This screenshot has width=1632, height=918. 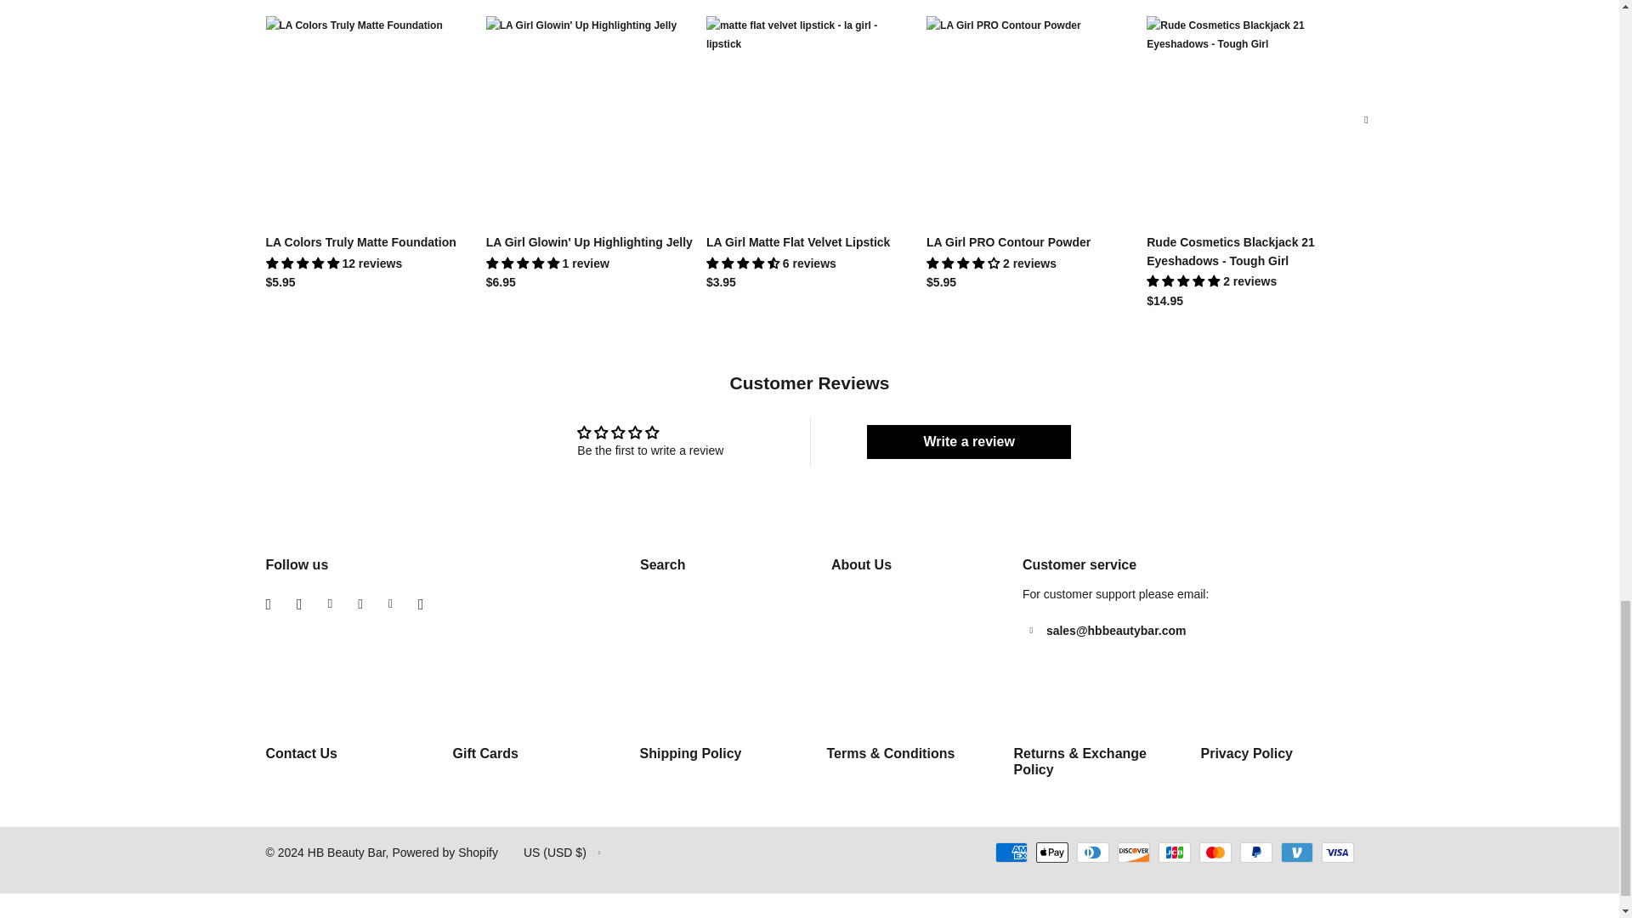 I want to click on Diners Club, so click(x=1091, y=853).